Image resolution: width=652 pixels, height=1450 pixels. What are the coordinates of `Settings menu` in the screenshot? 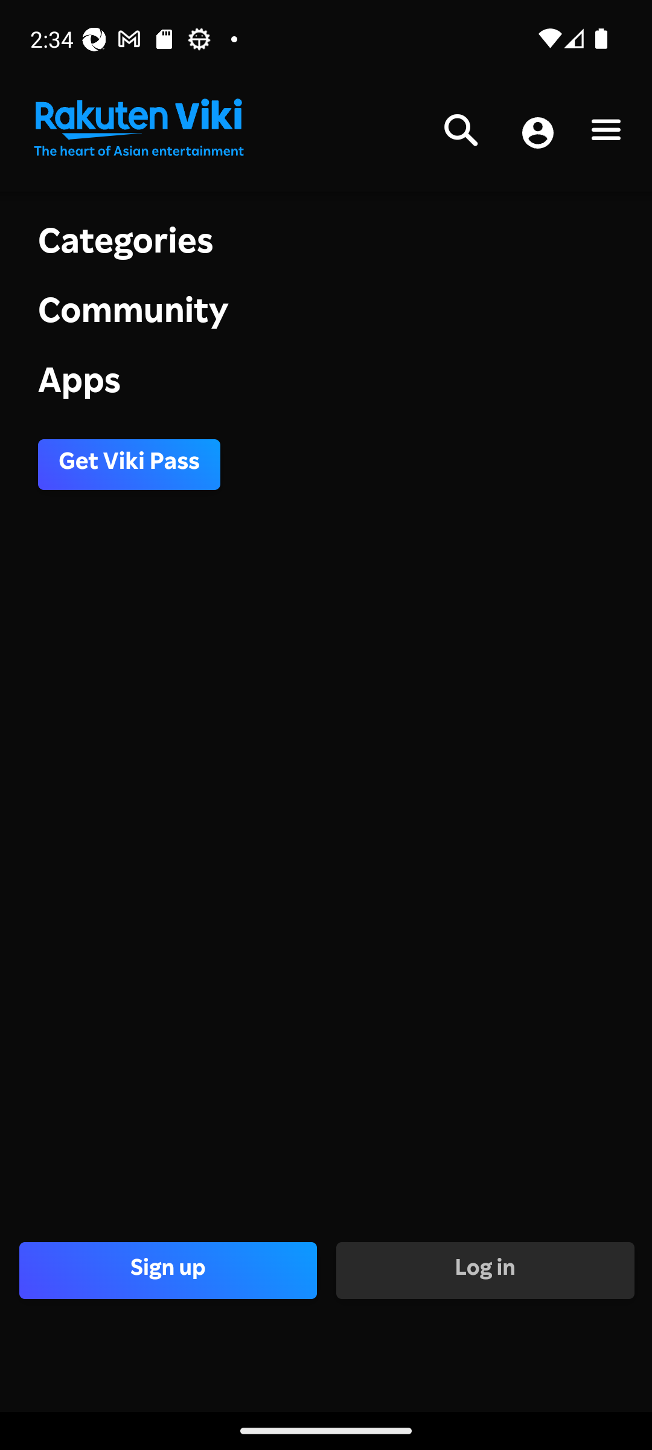 It's located at (606, 133).